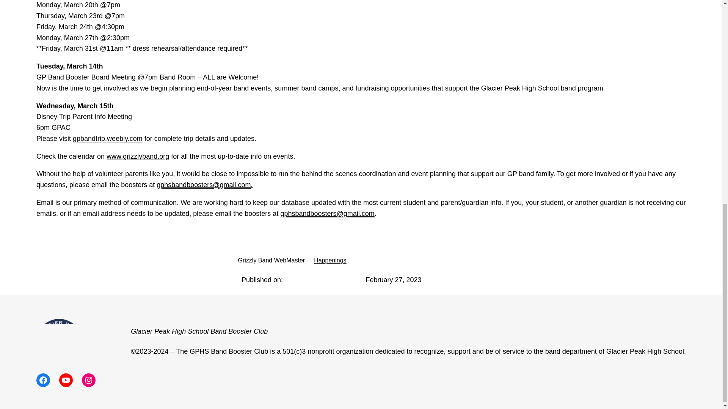 This screenshot has height=409, width=728. Describe the element at coordinates (88, 380) in the screenshot. I see `Instagram` at that location.